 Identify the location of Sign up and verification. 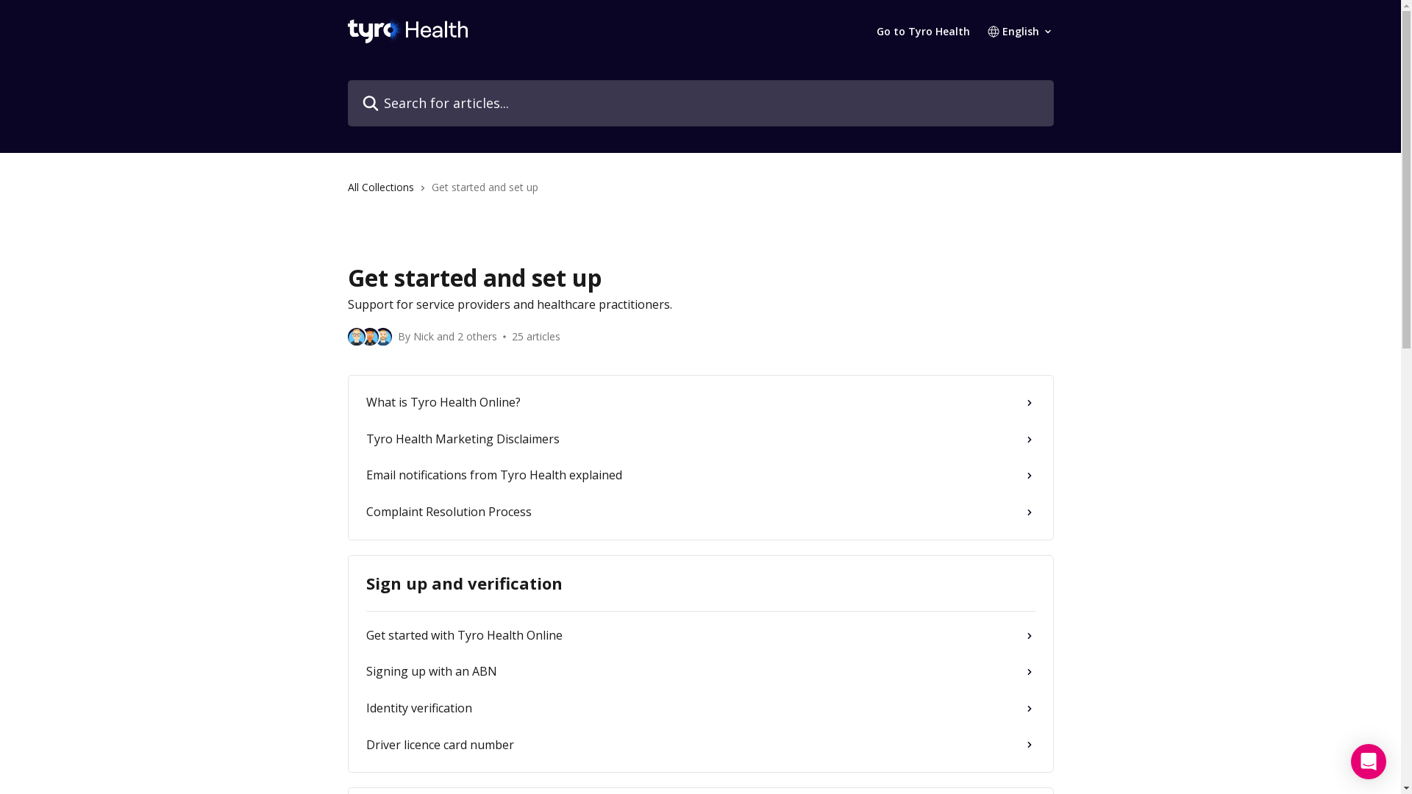
(701, 584).